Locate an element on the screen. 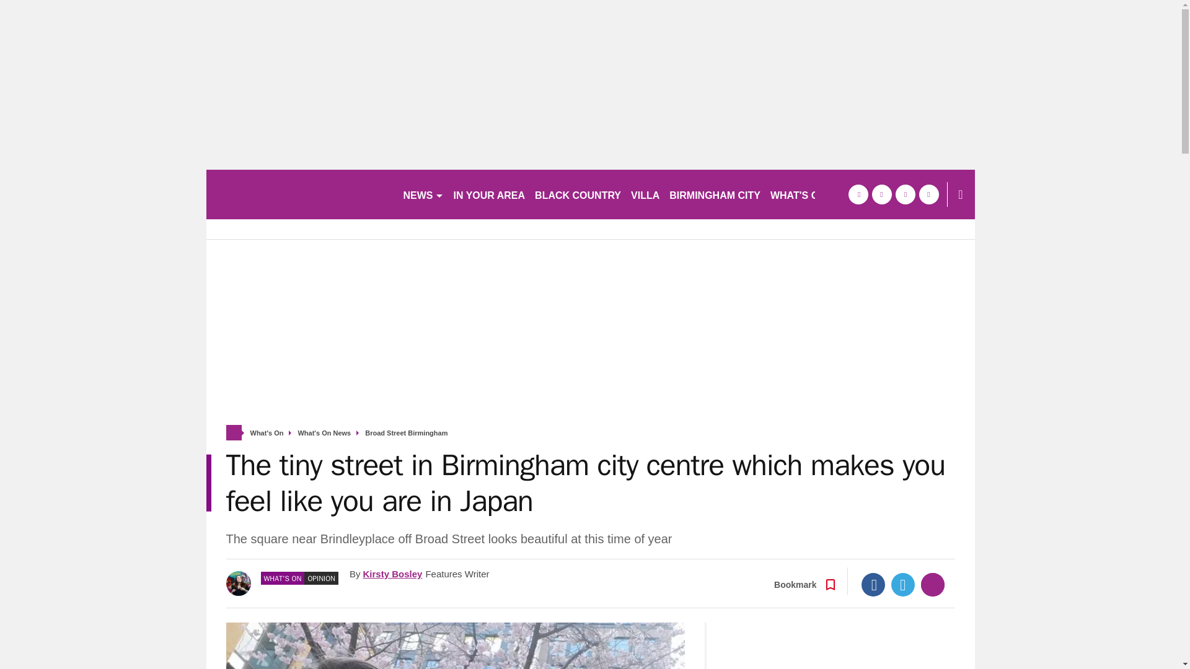  twitter is located at coordinates (881, 195).